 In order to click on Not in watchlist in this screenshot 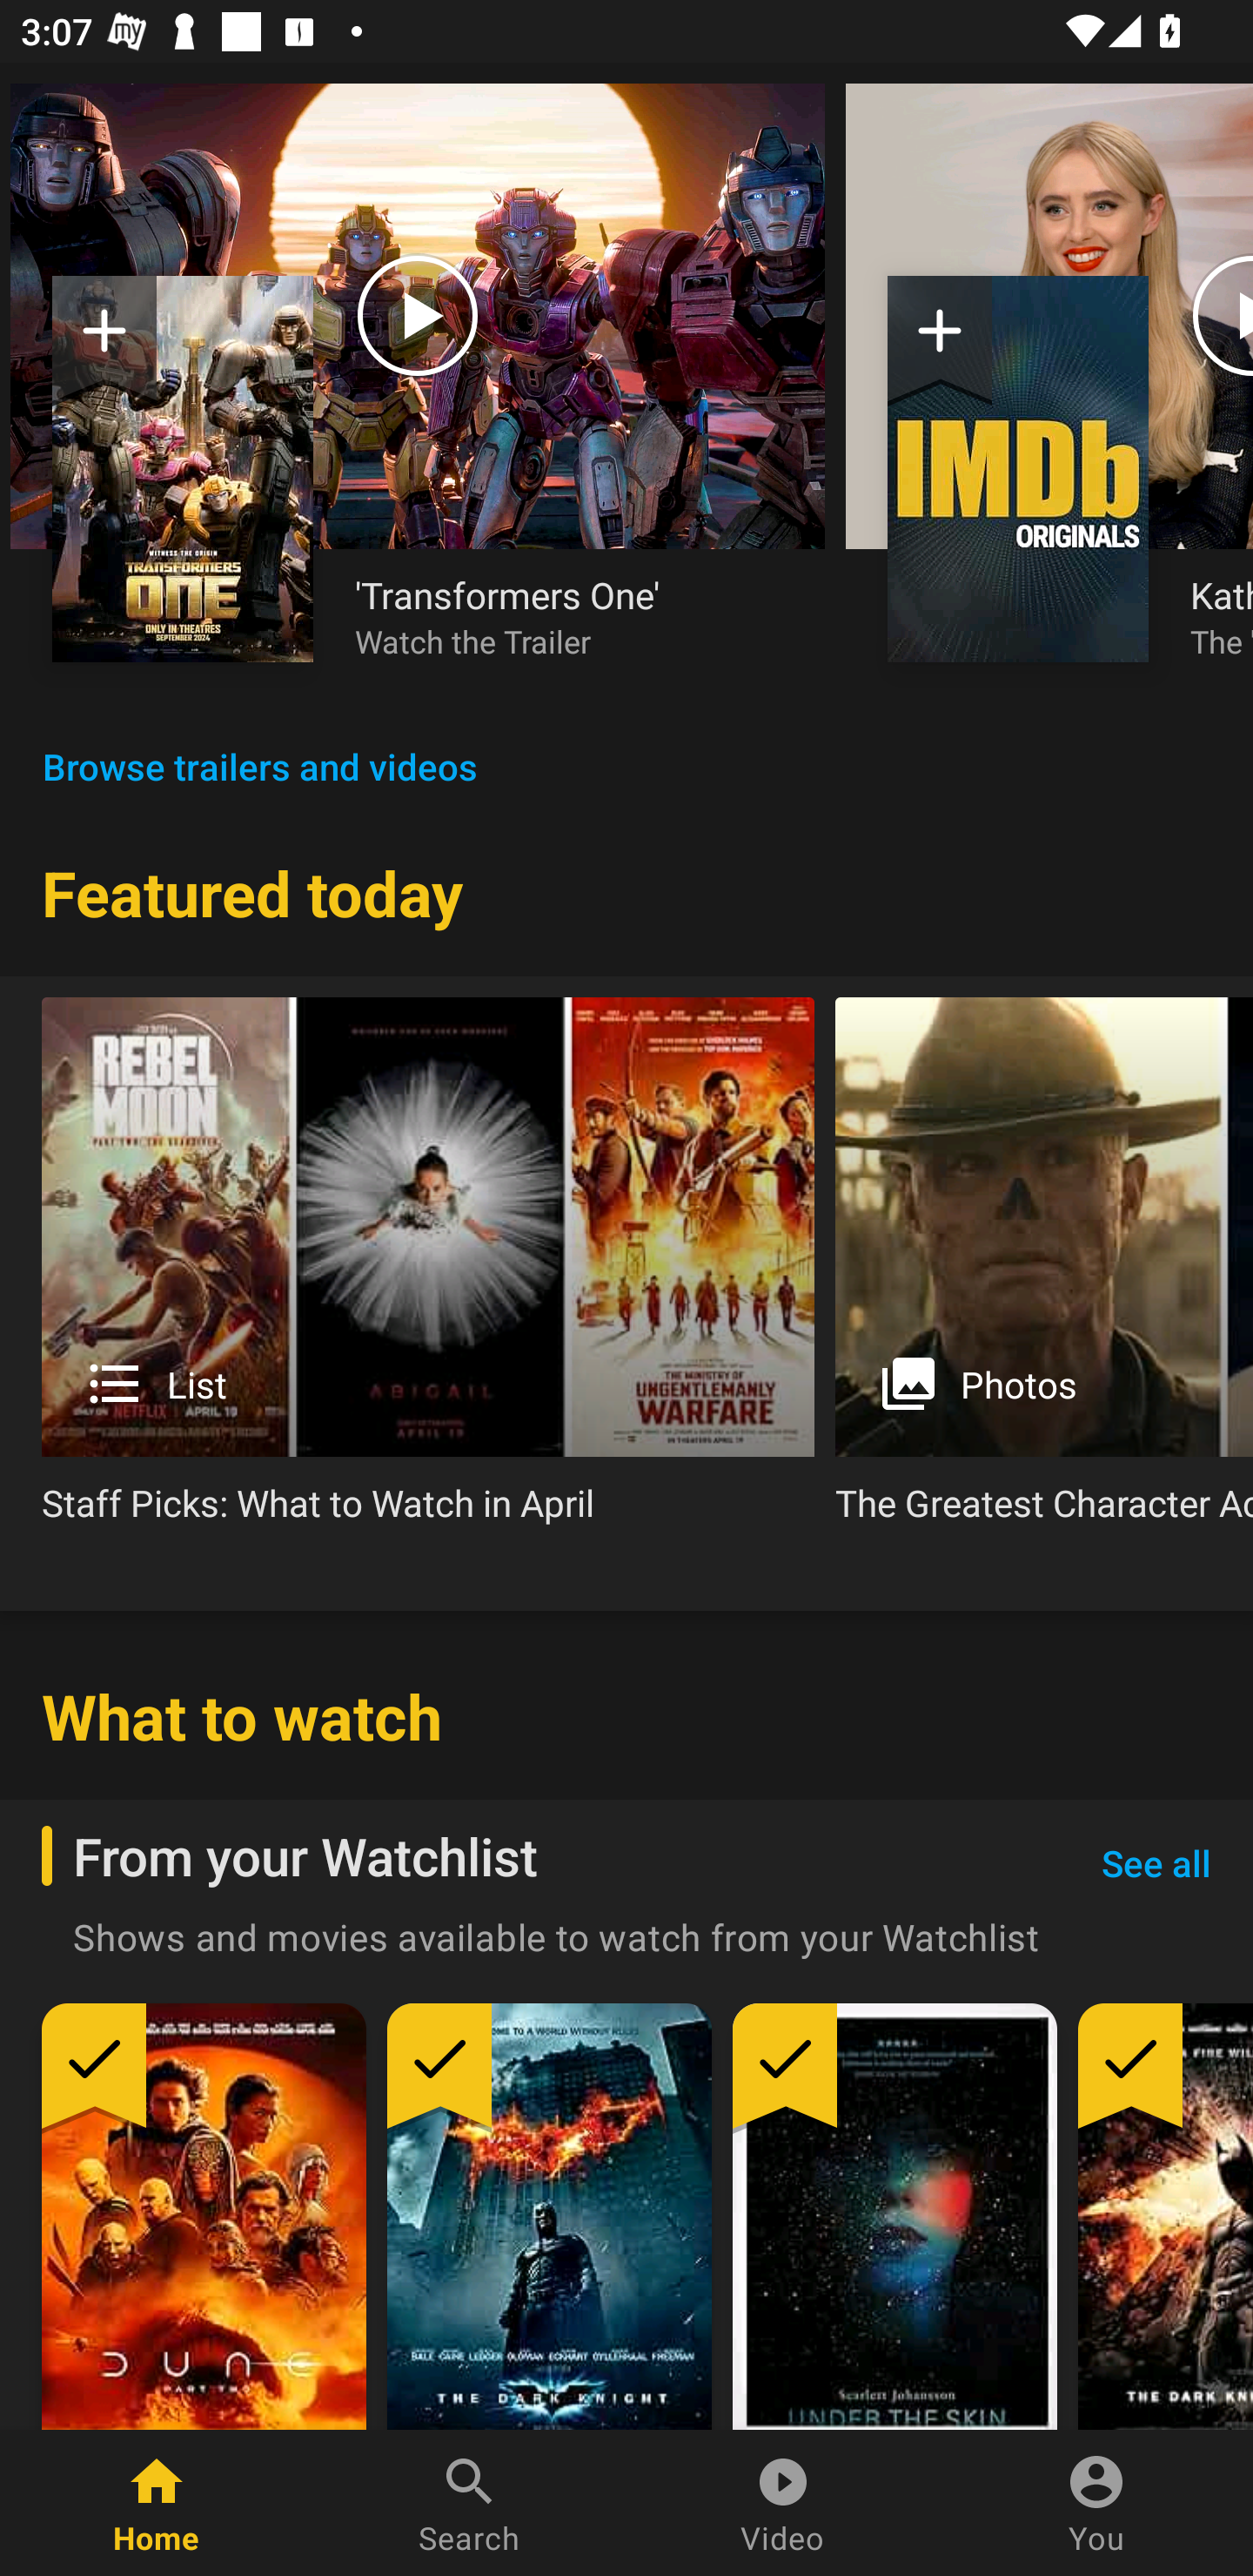, I will do `click(104, 341)`.